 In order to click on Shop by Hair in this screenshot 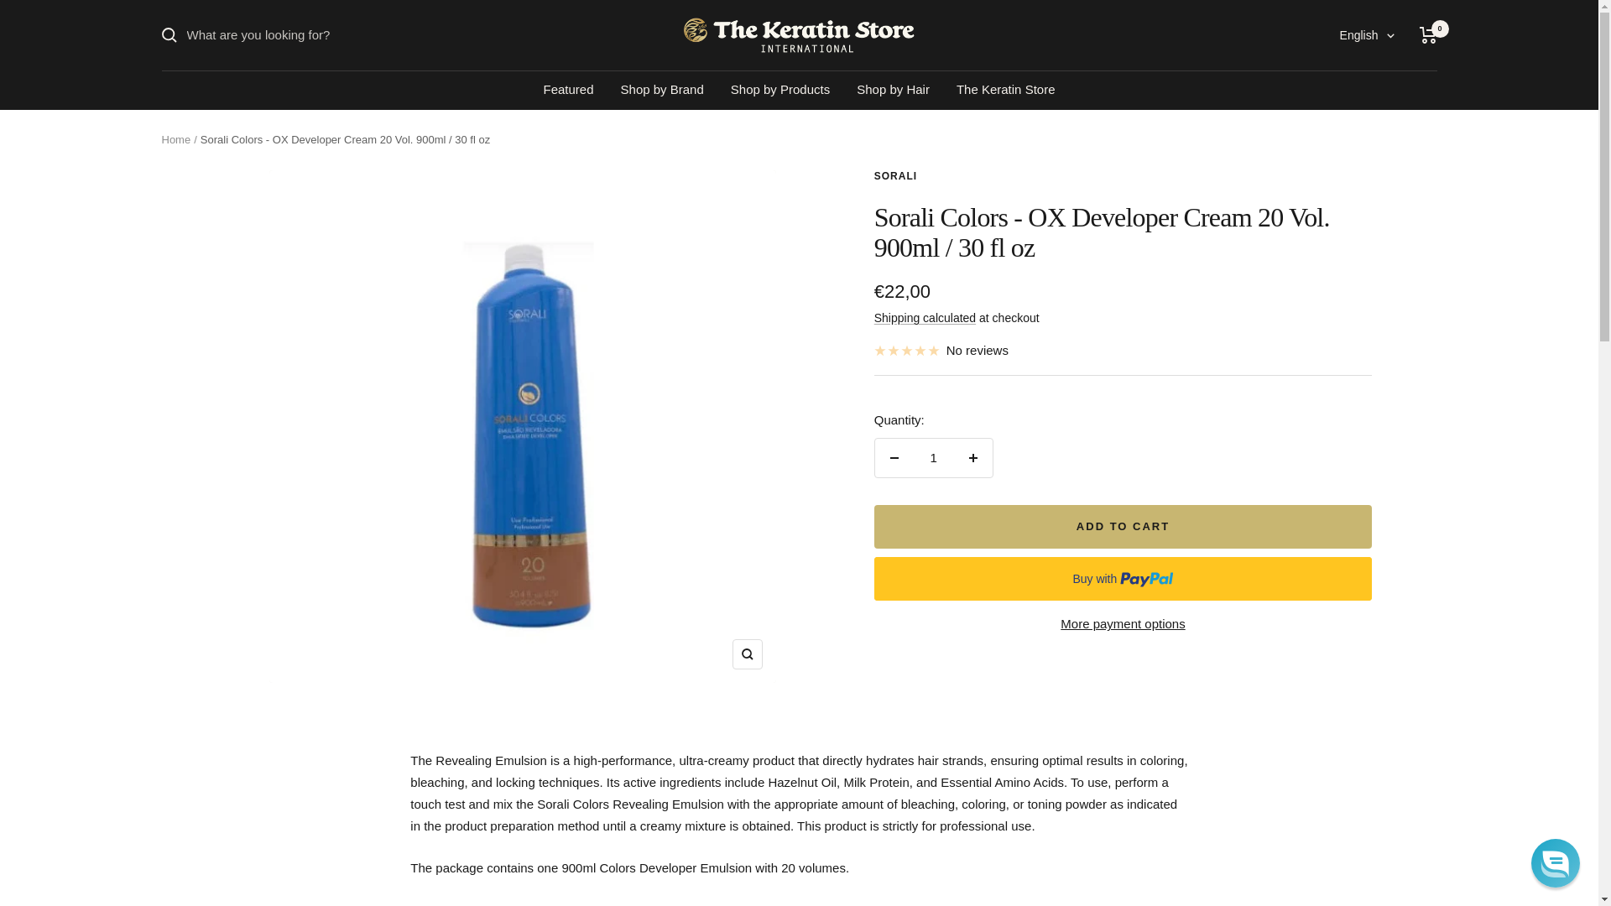, I will do `click(893, 89)`.